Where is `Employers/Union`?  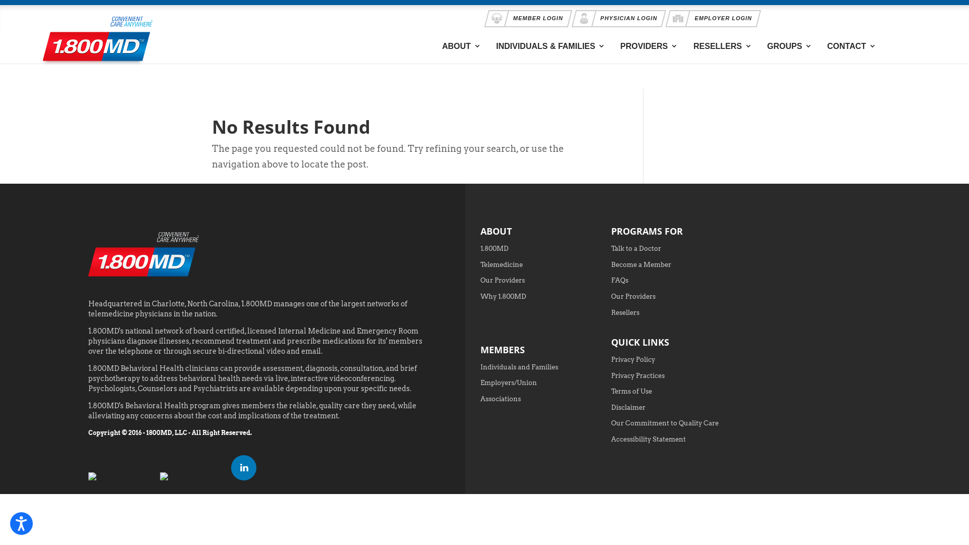
Employers/Union is located at coordinates (509, 383).